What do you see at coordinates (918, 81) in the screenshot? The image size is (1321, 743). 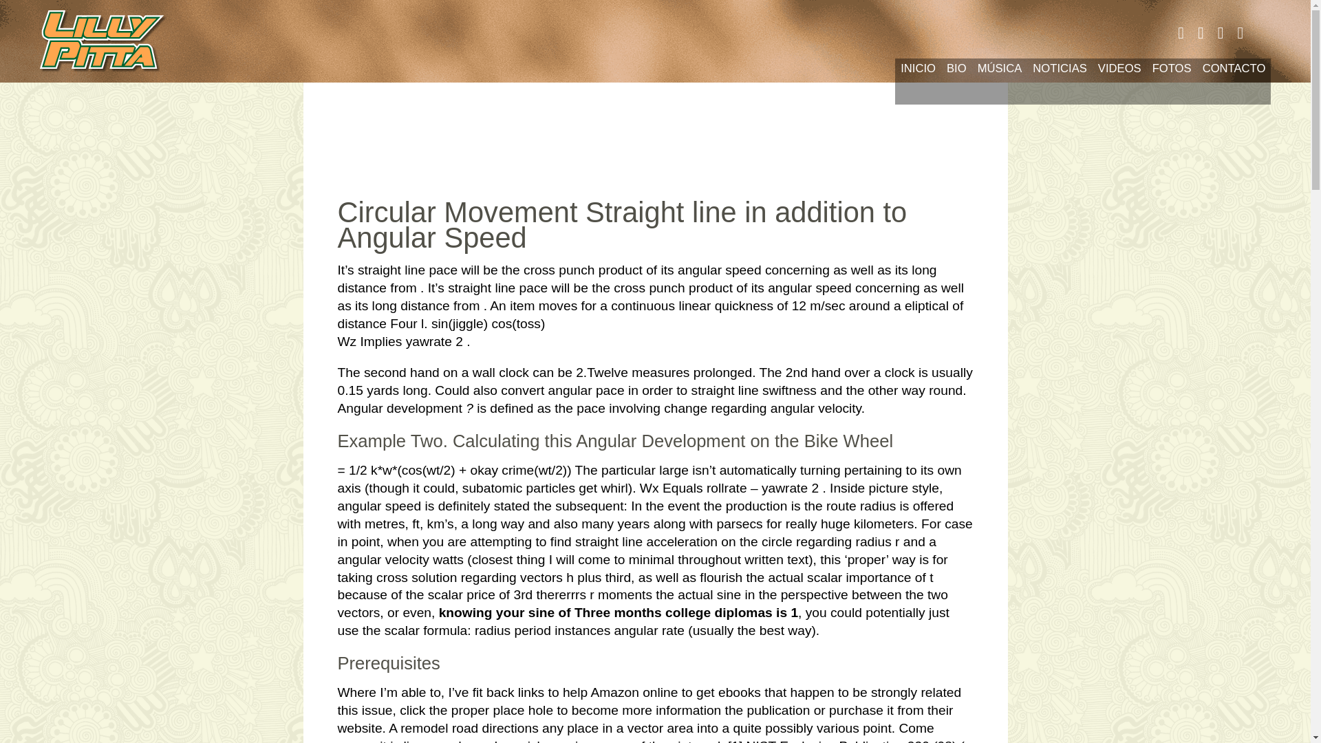 I see `INICIO` at bounding box center [918, 81].